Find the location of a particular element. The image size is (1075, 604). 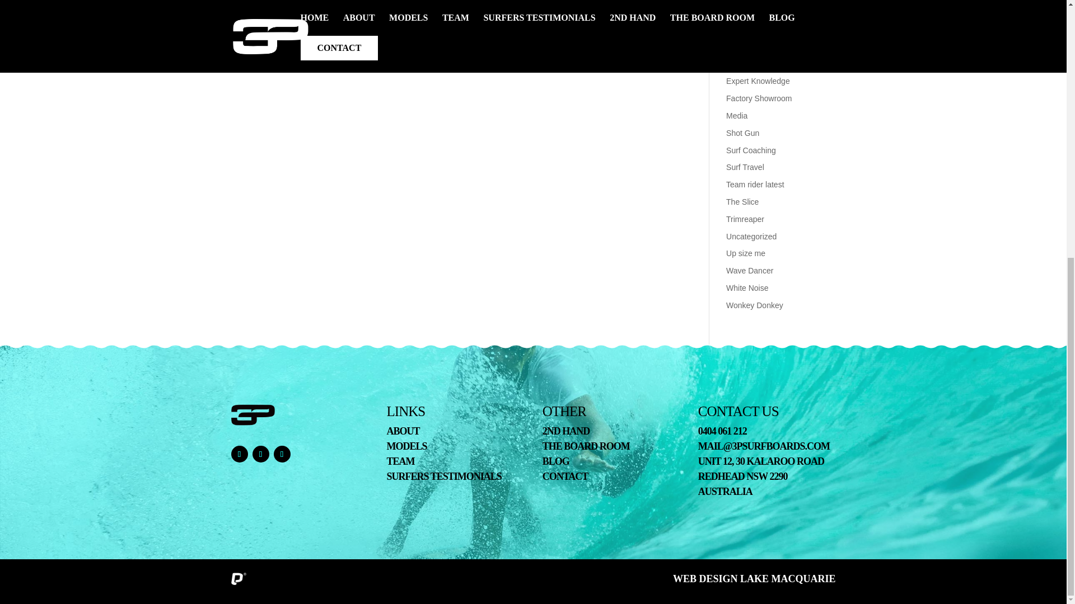

Expert Knowledge is located at coordinates (758, 81).